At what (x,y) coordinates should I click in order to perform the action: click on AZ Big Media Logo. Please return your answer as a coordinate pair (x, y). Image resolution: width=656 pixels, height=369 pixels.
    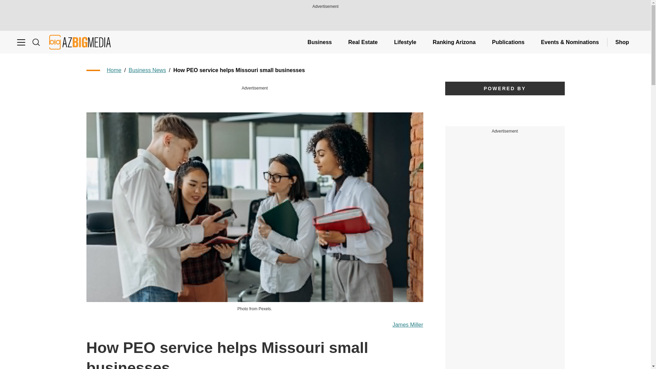
    Looking at the image, I should click on (80, 42).